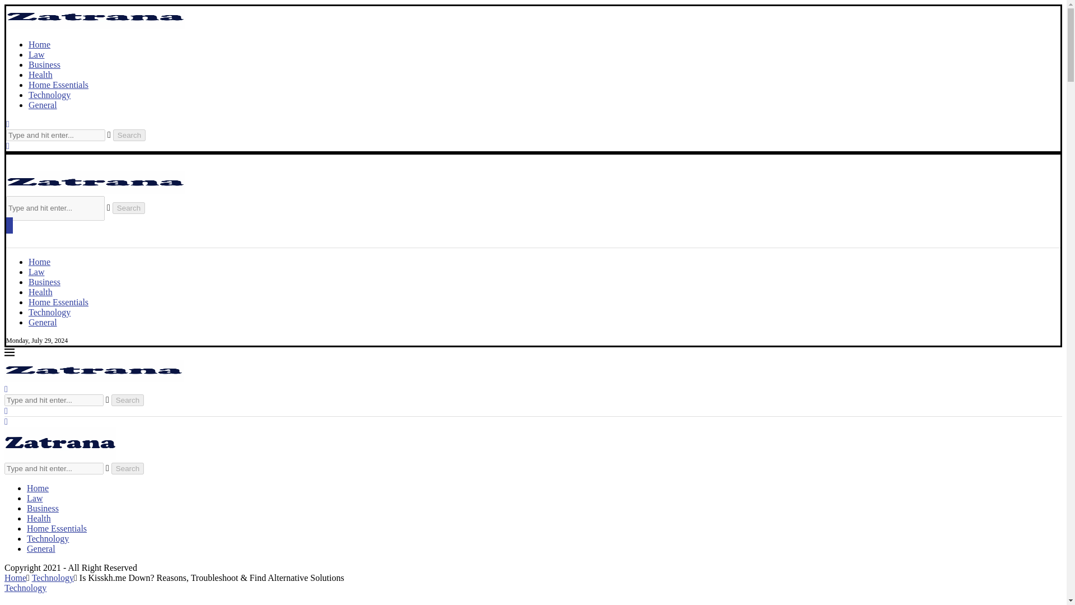 This screenshot has height=605, width=1075. I want to click on Technology, so click(49, 311).